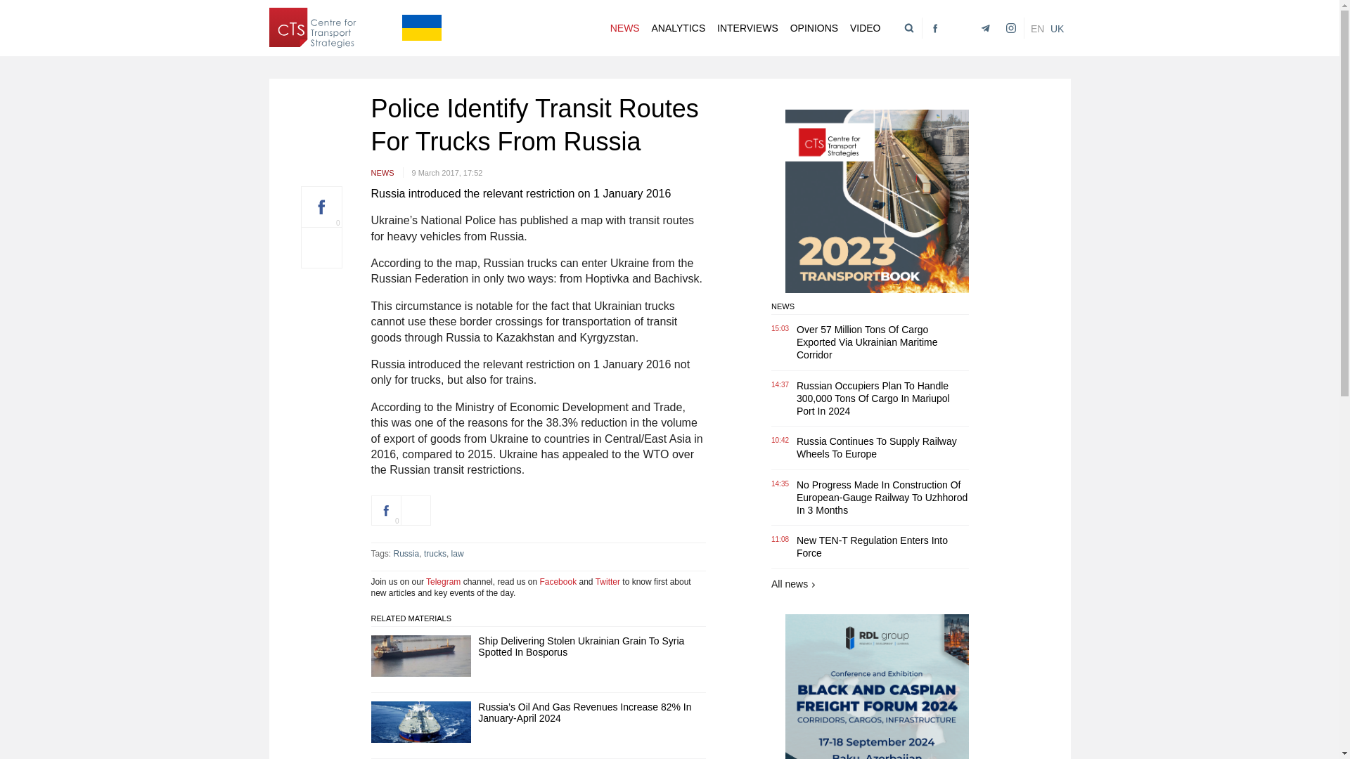 The image size is (1350, 759). Describe the element at coordinates (747, 28) in the screenshot. I see `INTERVIEWS` at that location.